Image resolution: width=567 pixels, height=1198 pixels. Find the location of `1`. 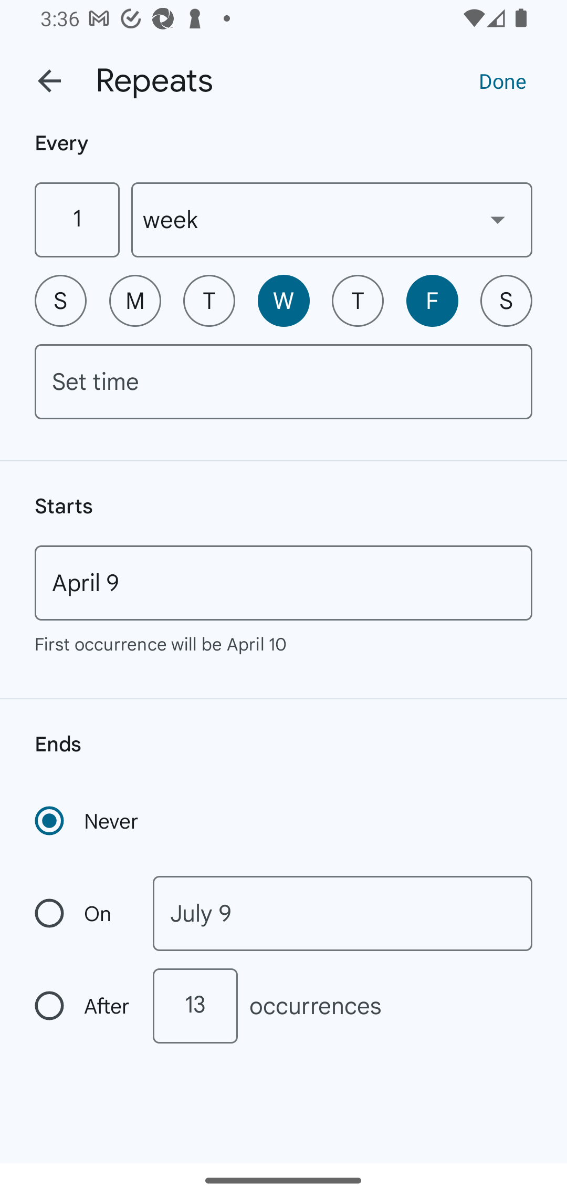

1 is located at coordinates (77, 220).